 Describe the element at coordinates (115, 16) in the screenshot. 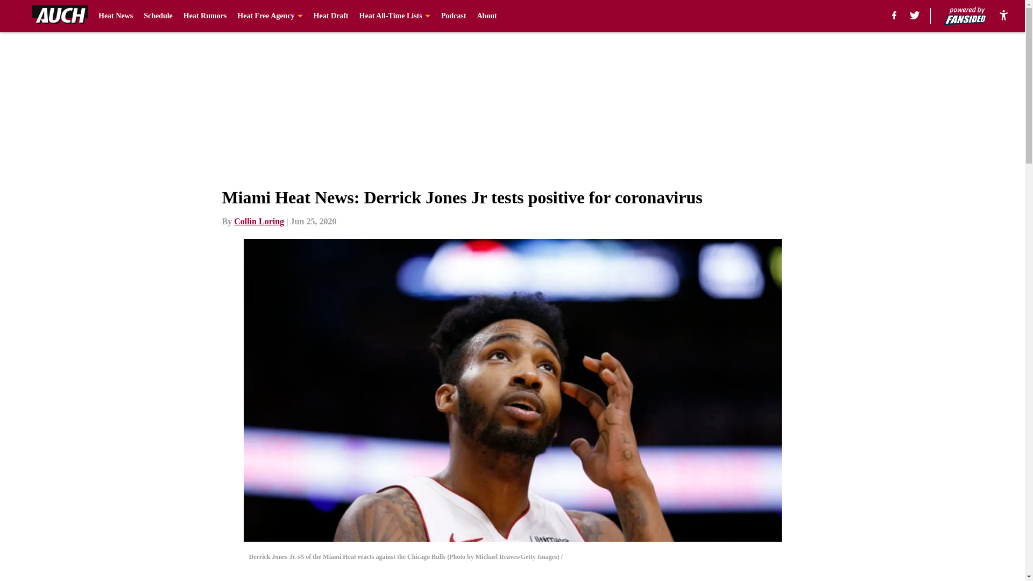

I see `Heat News` at that location.